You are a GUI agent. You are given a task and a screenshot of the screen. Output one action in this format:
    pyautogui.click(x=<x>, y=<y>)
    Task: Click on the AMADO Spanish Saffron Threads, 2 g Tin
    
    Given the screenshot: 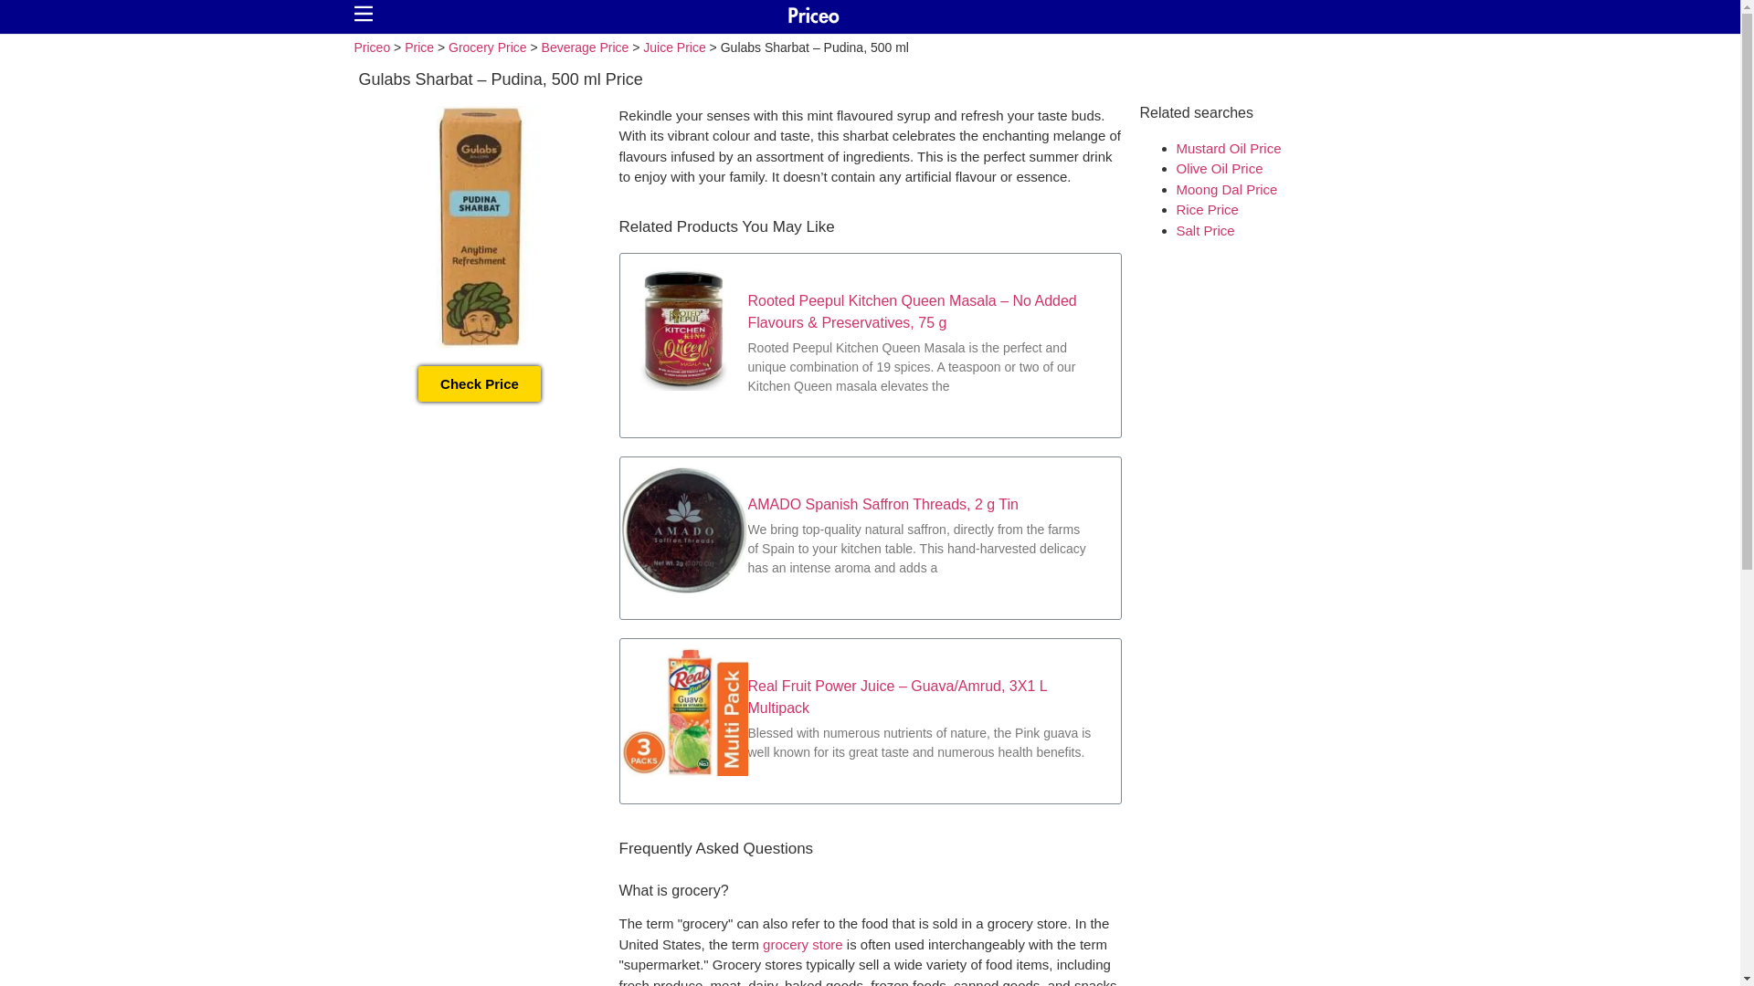 What is the action you would take?
    pyautogui.click(x=882, y=504)
    